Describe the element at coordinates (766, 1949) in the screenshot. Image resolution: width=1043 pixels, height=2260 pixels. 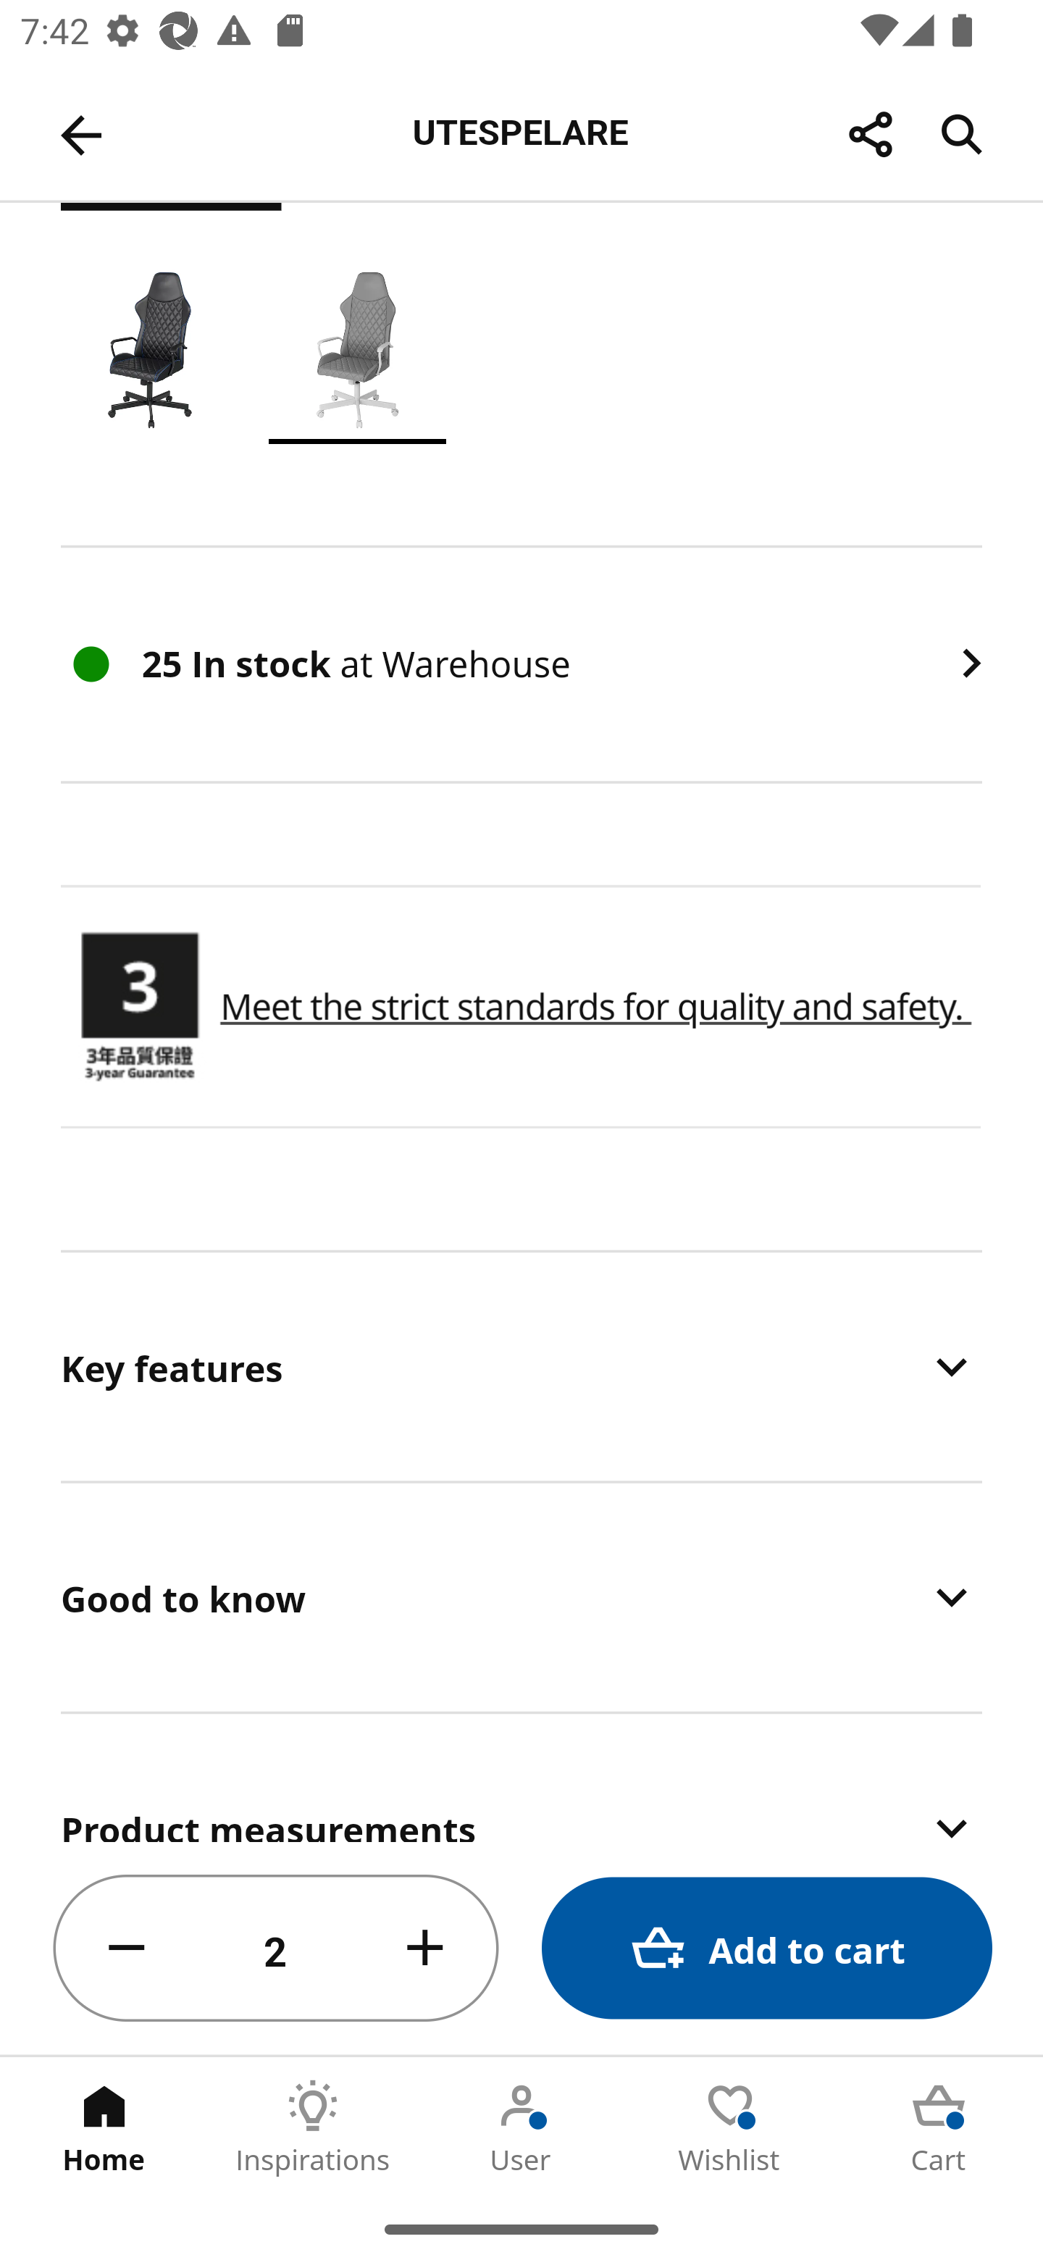
I see `Add to cart` at that location.